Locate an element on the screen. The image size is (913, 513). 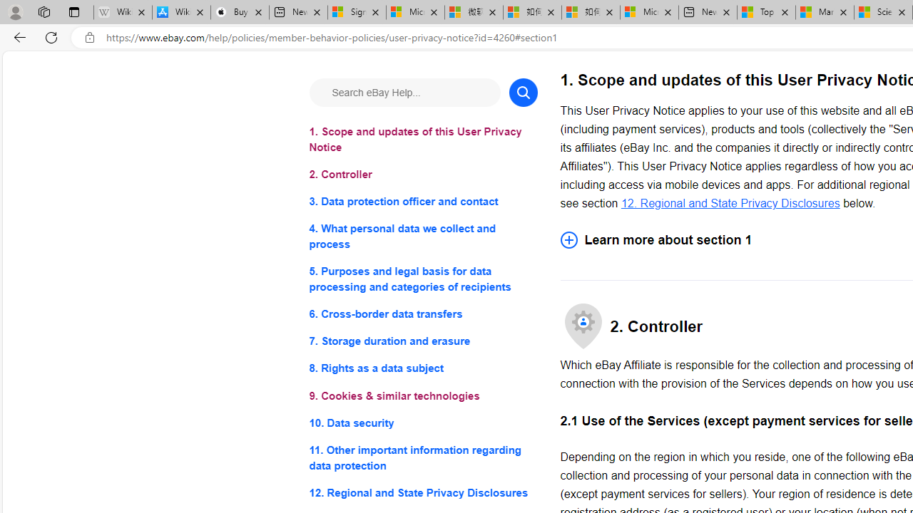
4. What personal data we collect and process is located at coordinates (422, 237).